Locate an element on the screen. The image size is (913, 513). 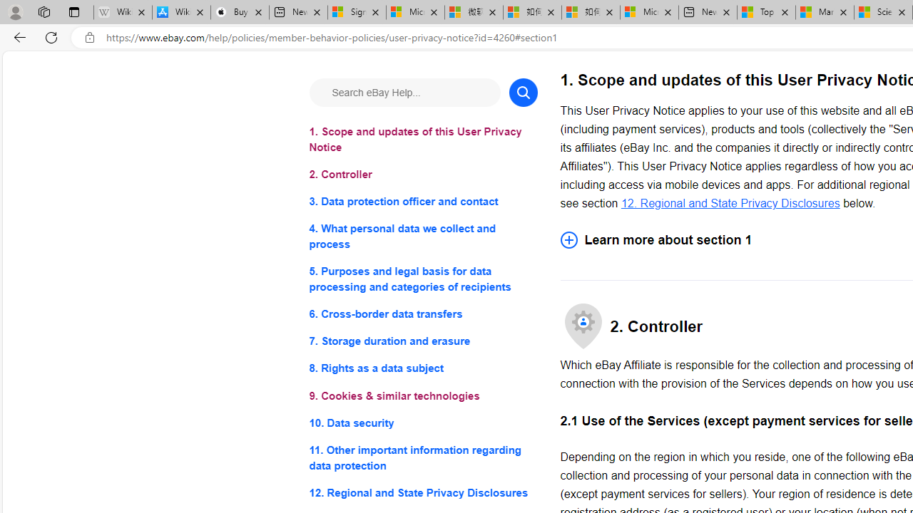
4. What personal data we collect and process is located at coordinates (422, 237).